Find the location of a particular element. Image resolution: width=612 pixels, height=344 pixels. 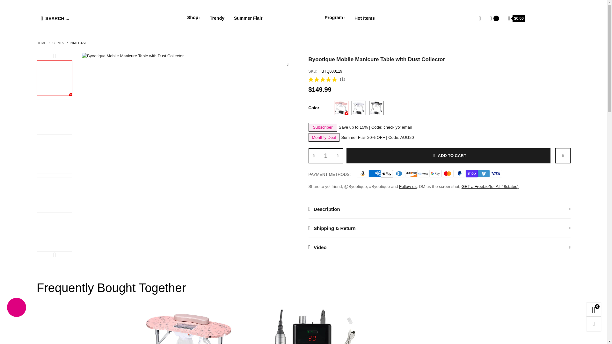

Diners Club is located at coordinates (399, 174).